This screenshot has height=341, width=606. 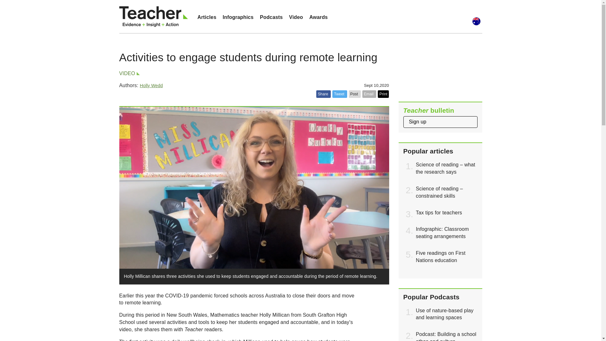 What do you see at coordinates (467, 16) in the screenshot?
I see `Search` at bounding box center [467, 16].